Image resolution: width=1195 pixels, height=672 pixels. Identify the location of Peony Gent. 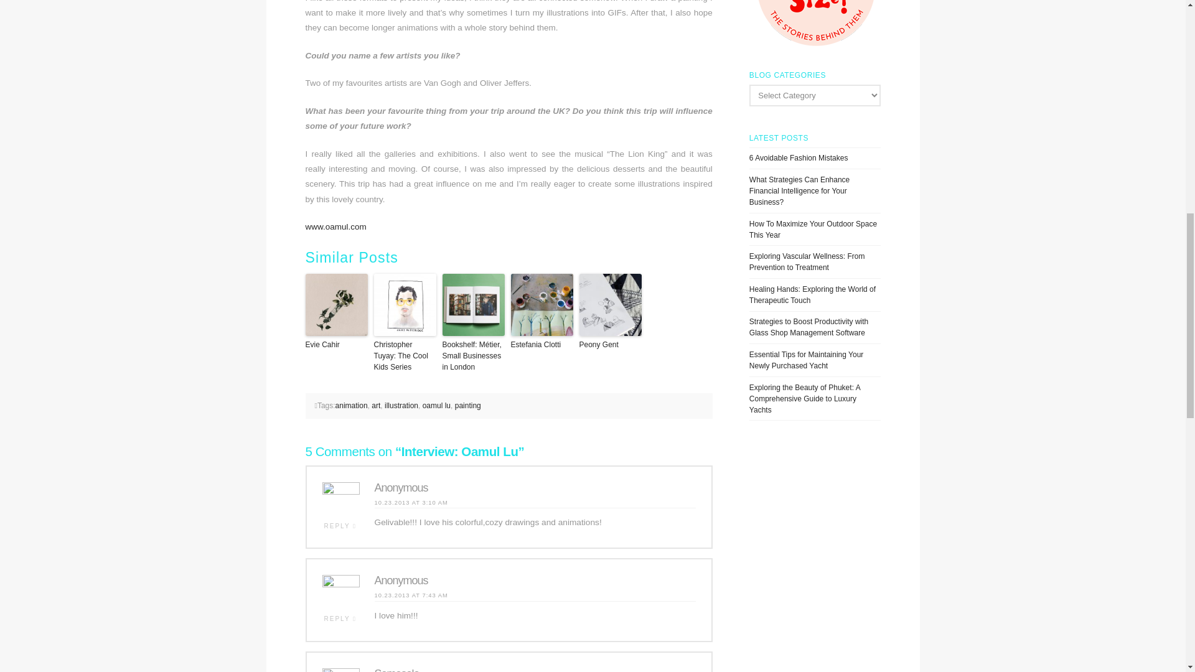
(609, 345).